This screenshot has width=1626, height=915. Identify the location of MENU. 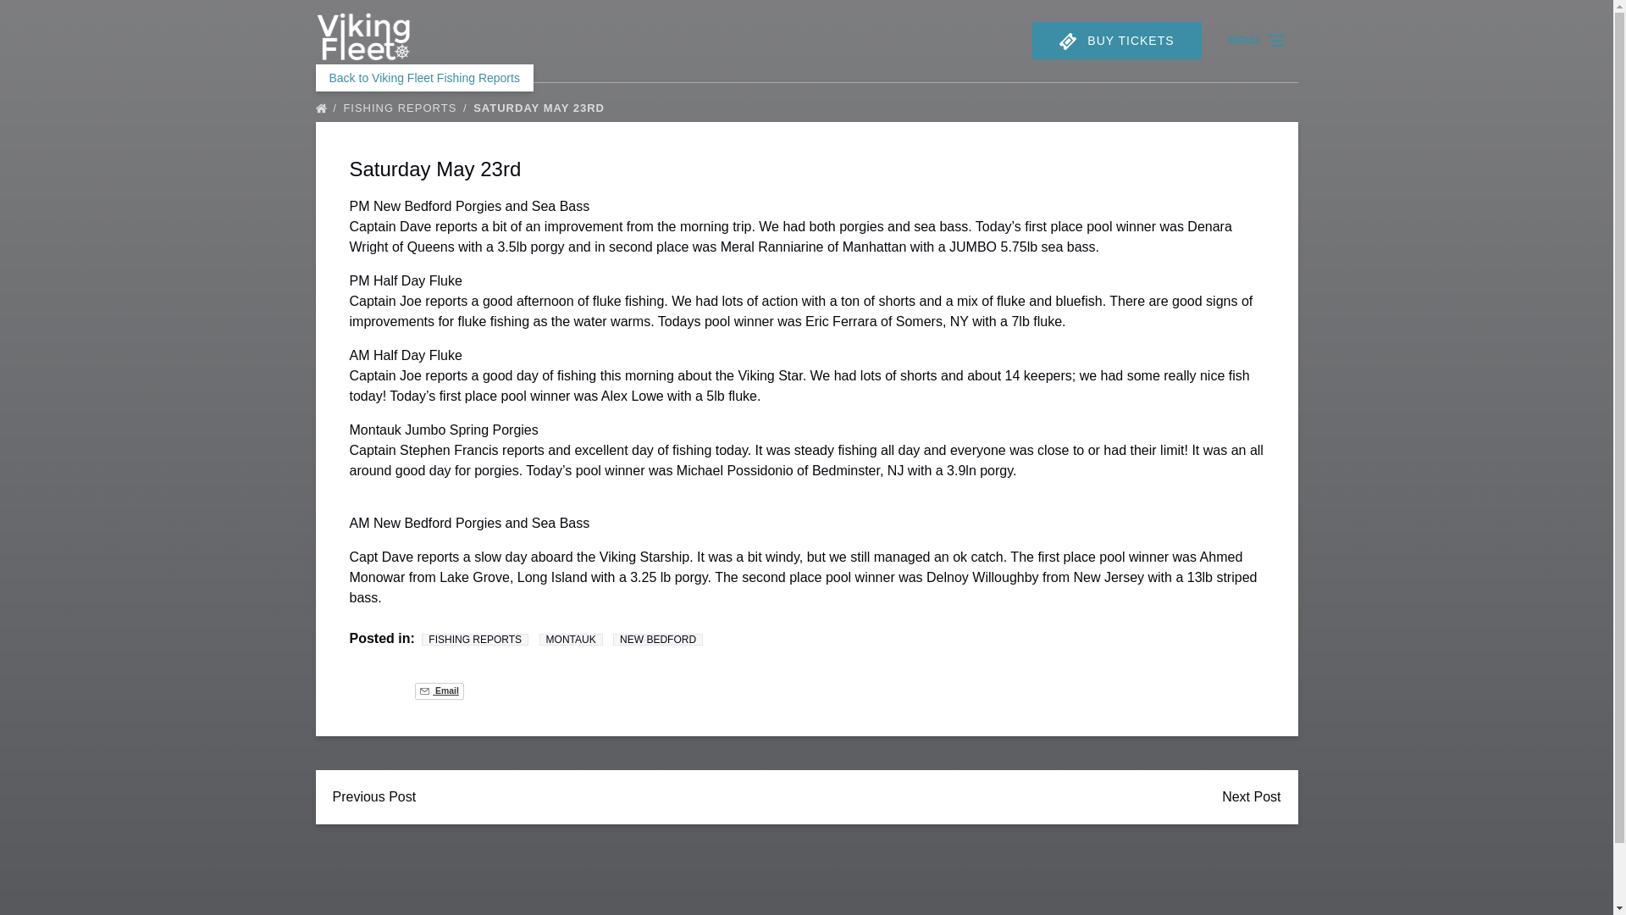
(1258, 41).